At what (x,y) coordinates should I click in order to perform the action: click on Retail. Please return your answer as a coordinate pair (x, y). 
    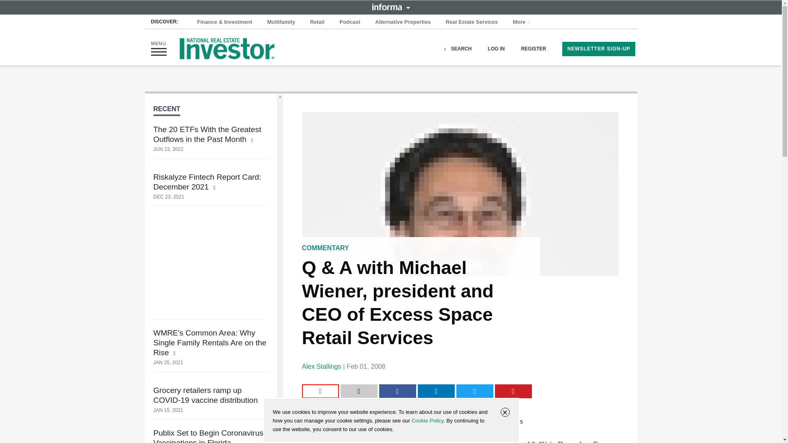
    Looking at the image, I should click on (317, 22).